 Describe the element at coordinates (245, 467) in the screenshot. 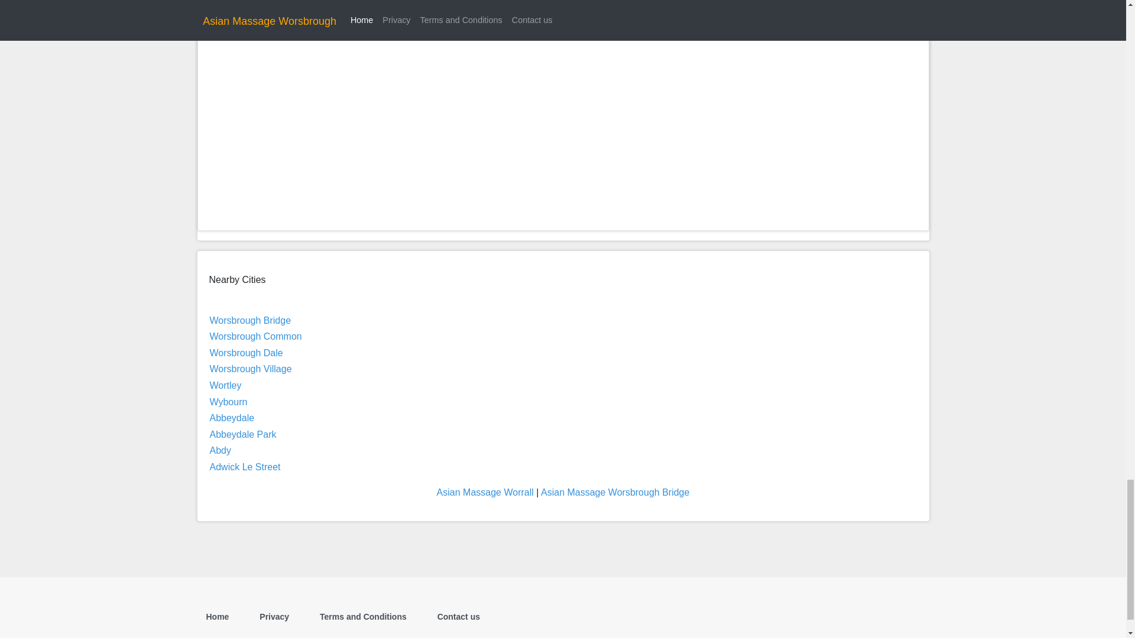

I see `Adwick Le Street` at that location.